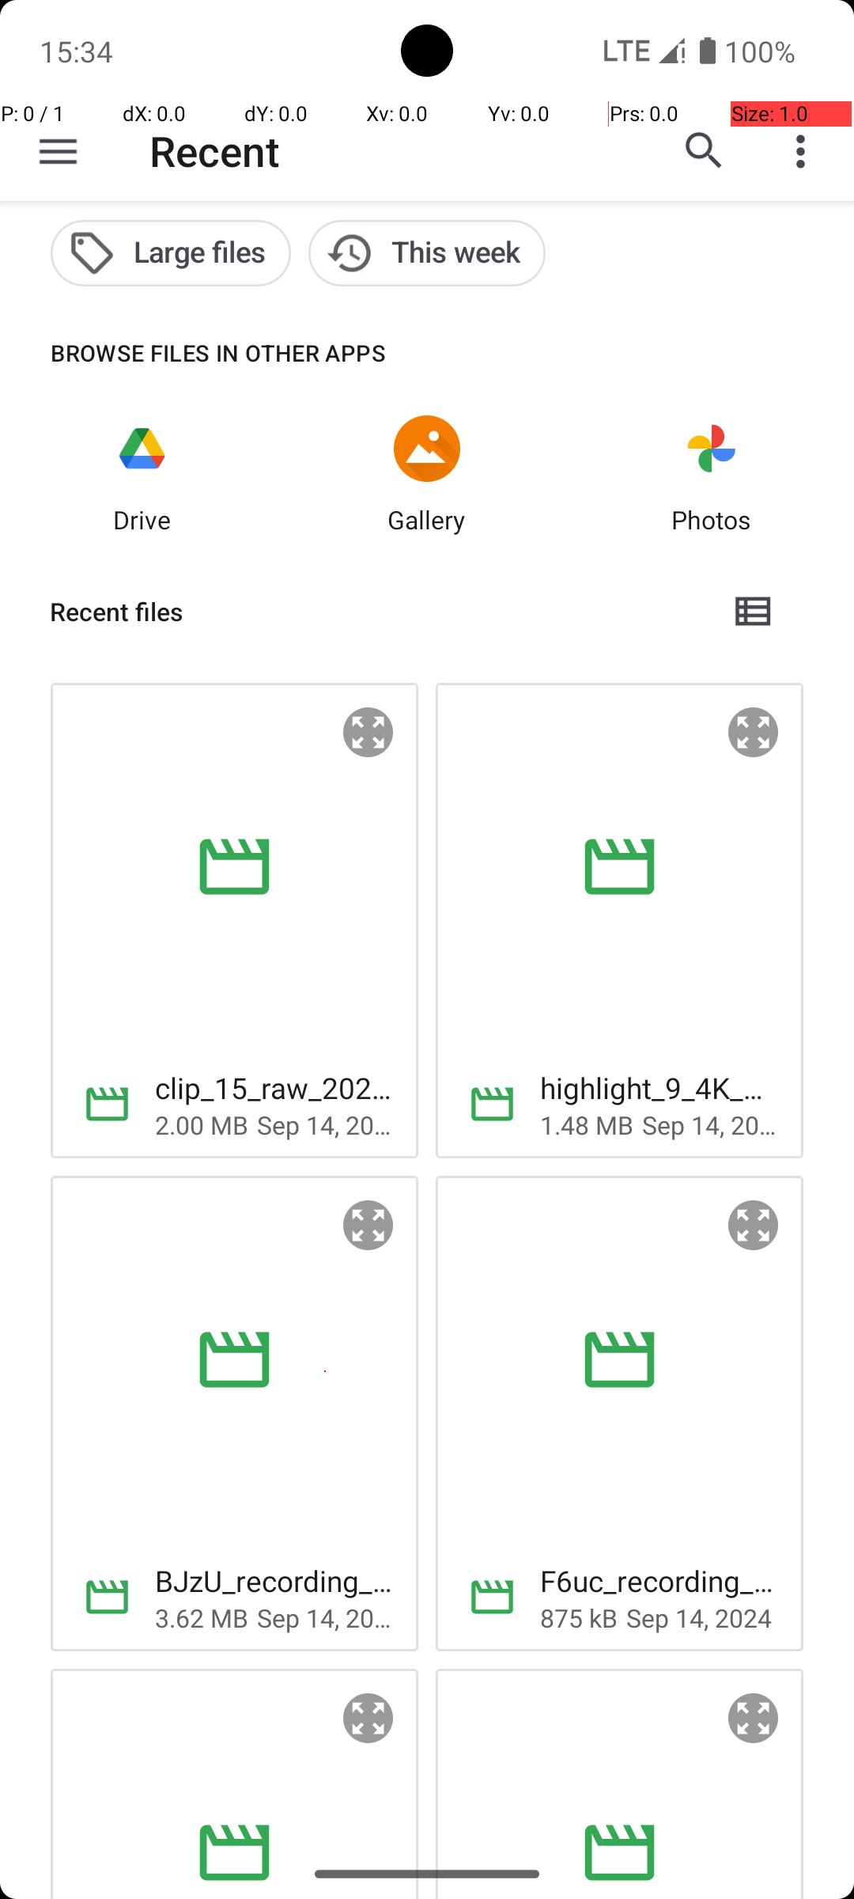 Image resolution: width=854 pixels, height=1899 pixels. What do you see at coordinates (274, 1581) in the screenshot?
I see `BJzU_recording_19_4K.mp4` at bounding box center [274, 1581].